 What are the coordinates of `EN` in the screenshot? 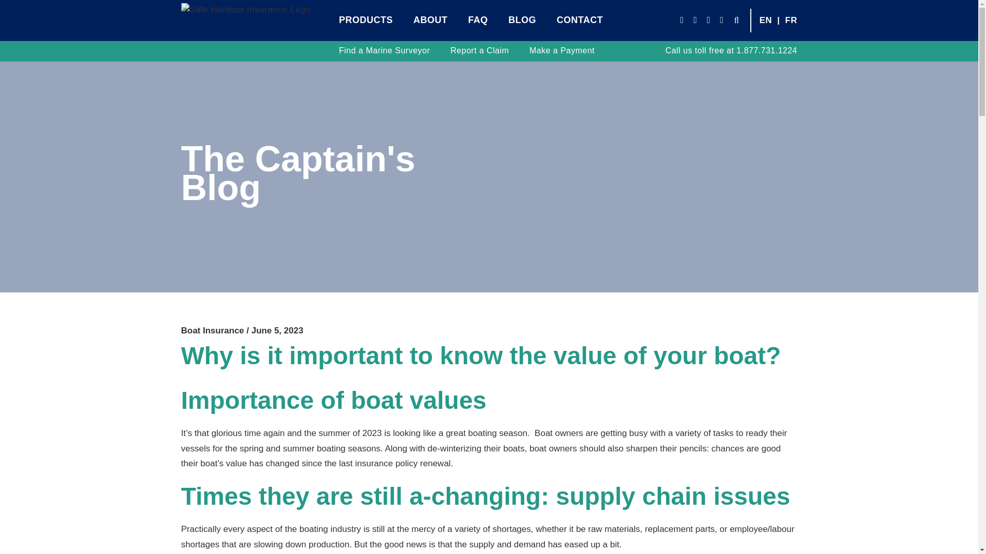 It's located at (765, 20).